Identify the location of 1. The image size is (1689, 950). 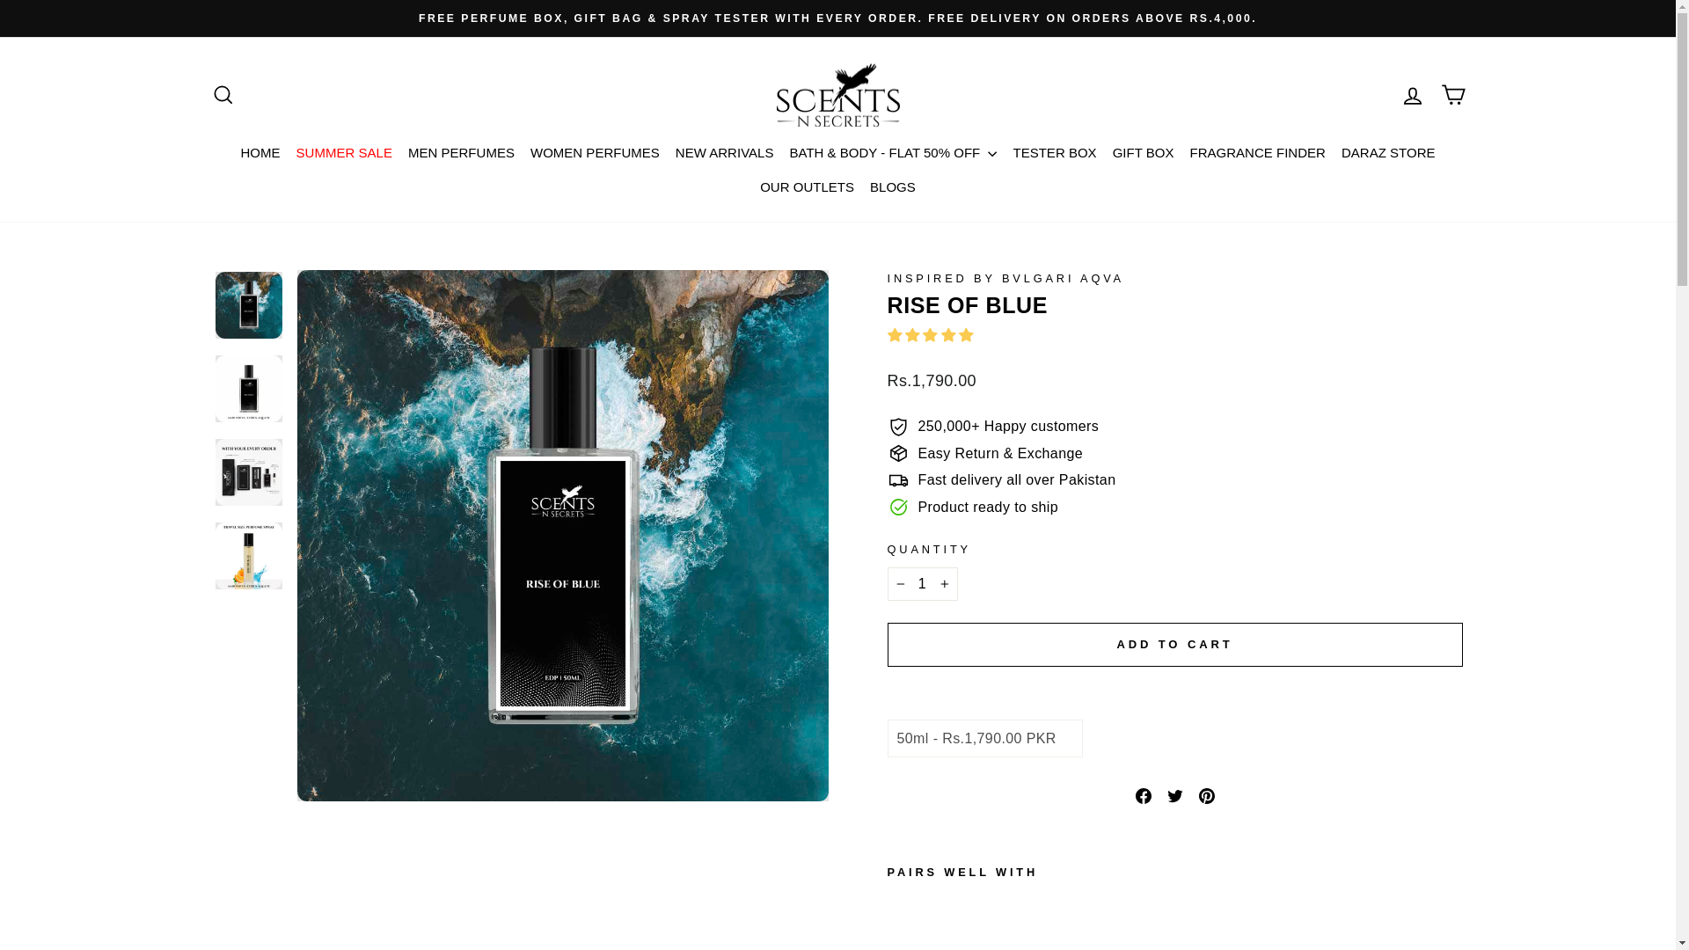
(1413, 96).